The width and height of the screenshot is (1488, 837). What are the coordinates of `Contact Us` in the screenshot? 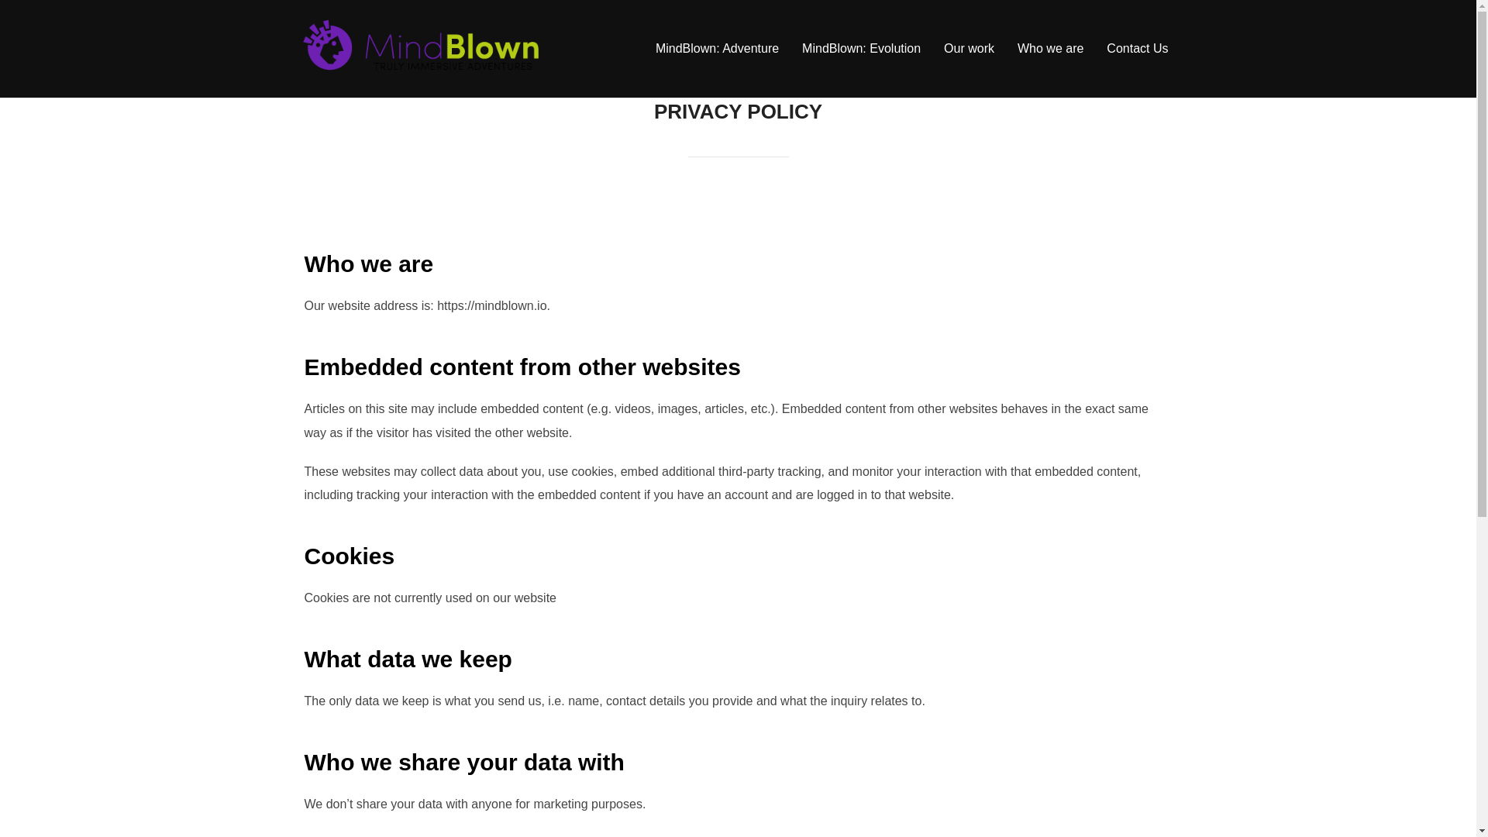 It's located at (1138, 49).